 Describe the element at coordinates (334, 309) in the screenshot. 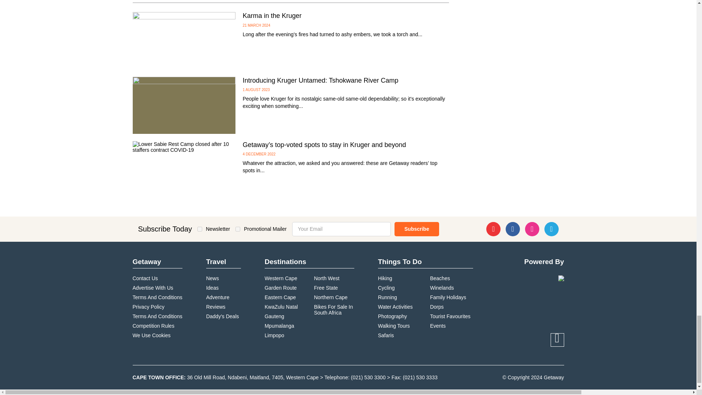

I see `Motorcycles for sale in South Africa` at that location.